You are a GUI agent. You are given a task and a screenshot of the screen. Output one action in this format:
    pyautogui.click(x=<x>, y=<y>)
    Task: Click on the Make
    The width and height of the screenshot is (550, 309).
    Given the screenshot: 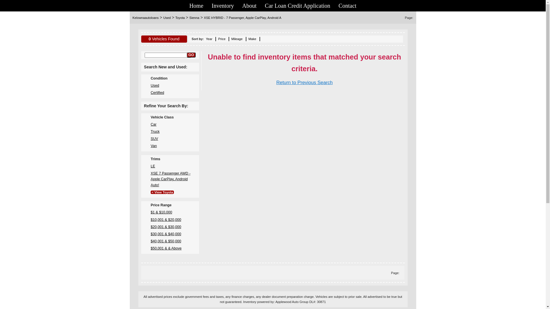 What is the action you would take?
    pyautogui.click(x=252, y=39)
    